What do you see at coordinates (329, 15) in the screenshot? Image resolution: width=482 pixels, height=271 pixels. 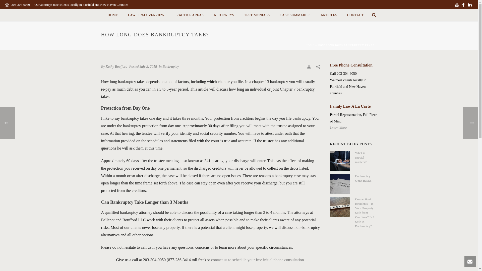 I see `ARTICLES` at bounding box center [329, 15].